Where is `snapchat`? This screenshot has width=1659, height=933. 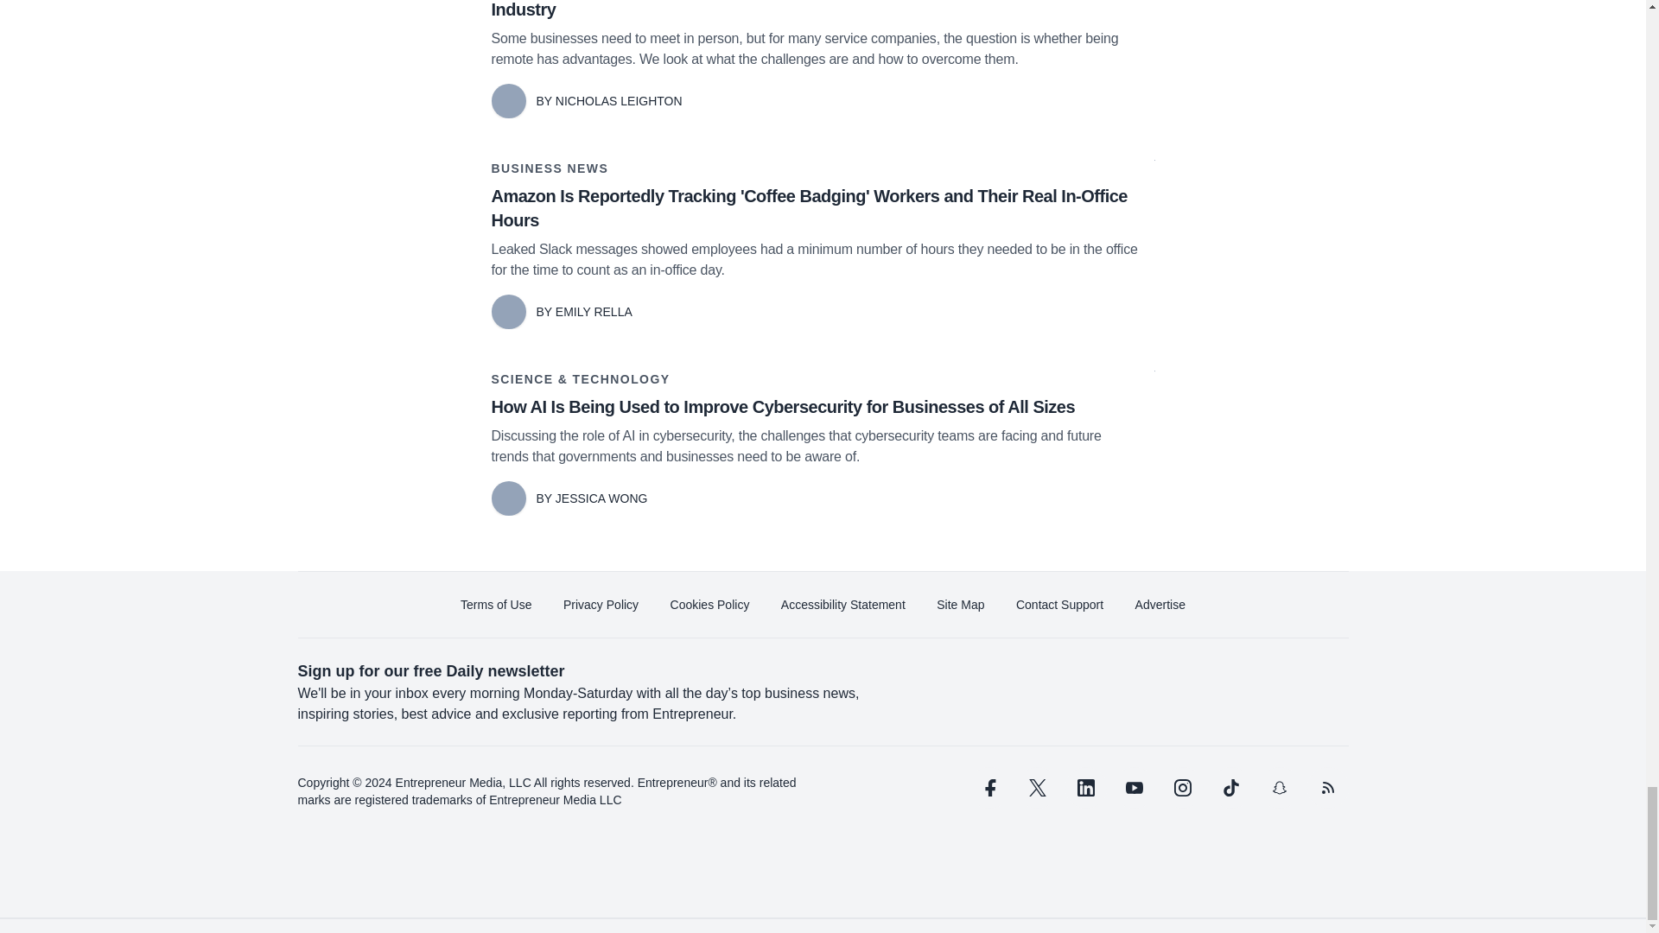
snapchat is located at coordinates (1278, 788).